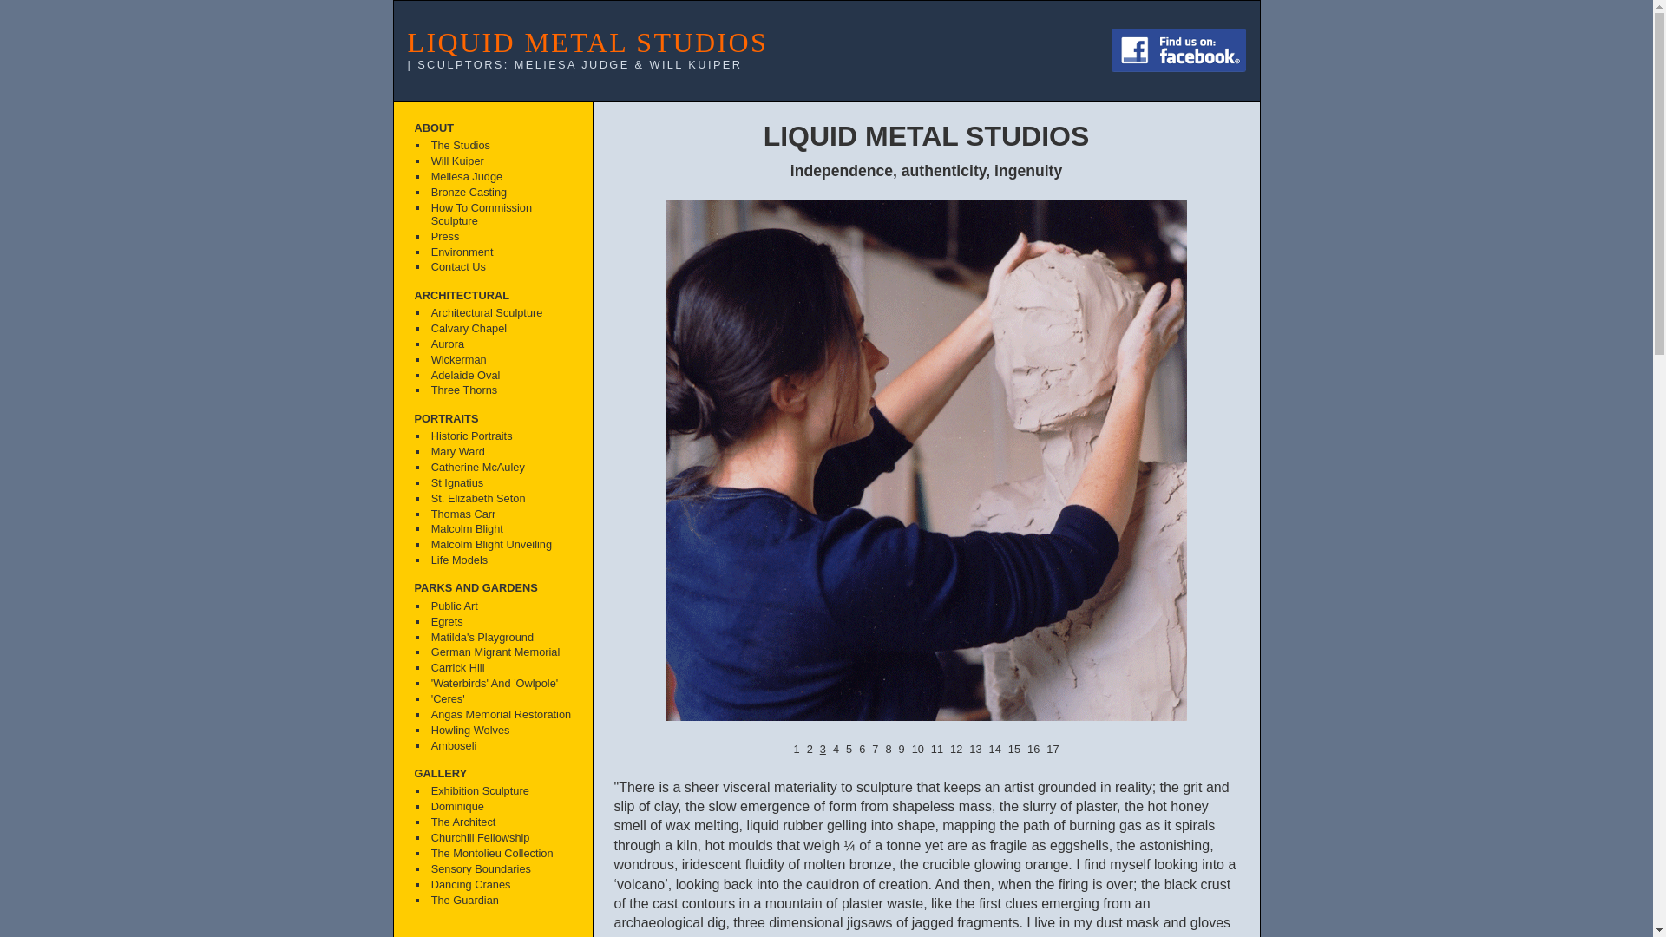  I want to click on Angas Memorial Restoration, so click(500, 715).